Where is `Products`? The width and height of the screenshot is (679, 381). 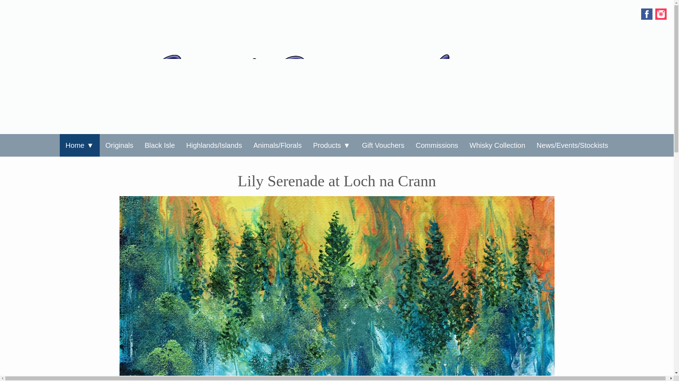
Products is located at coordinates (332, 145).